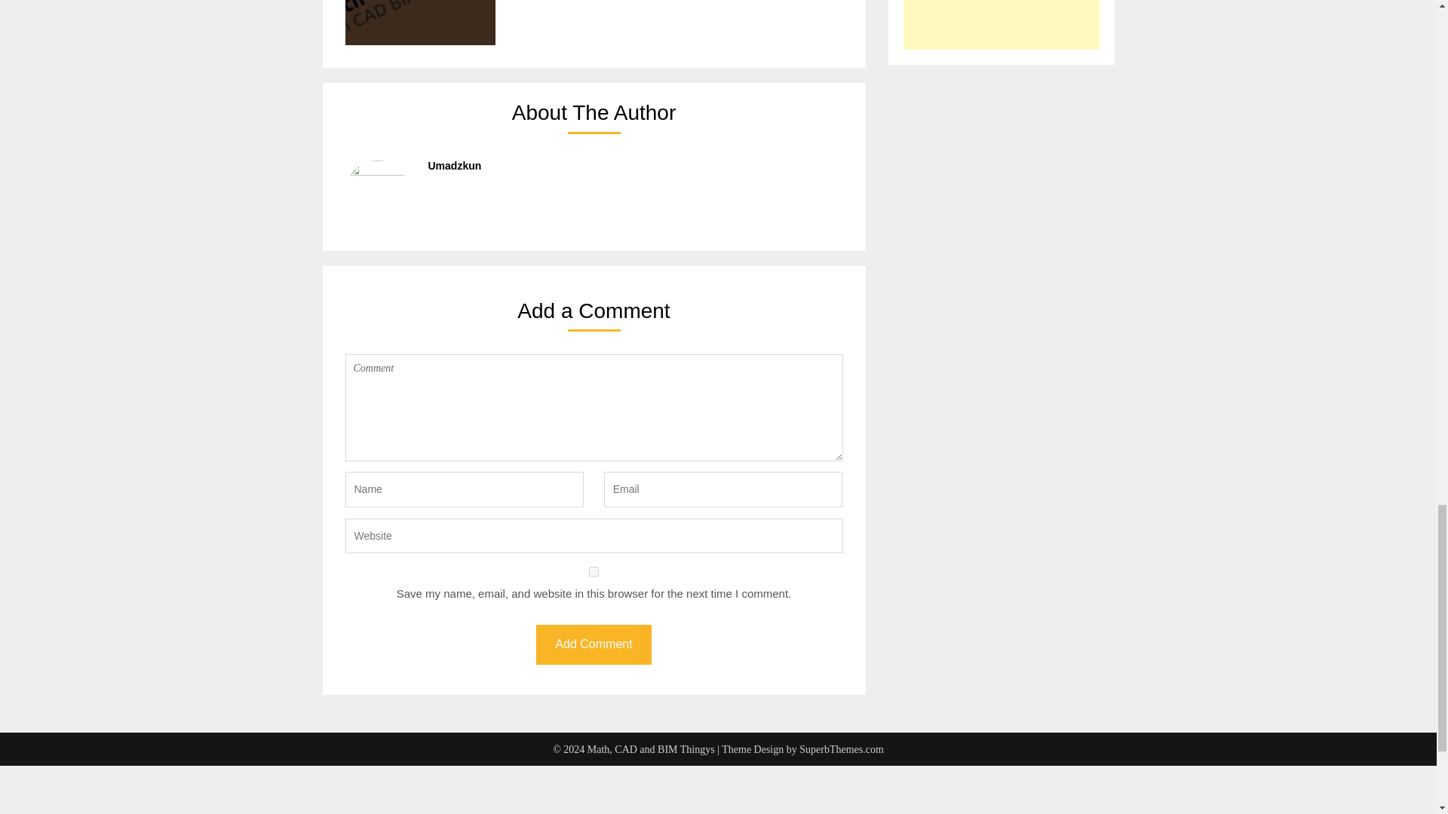 This screenshot has height=814, width=1448. Describe the element at coordinates (841, 749) in the screenshot. I see `SuperbThemes.com` at that location.